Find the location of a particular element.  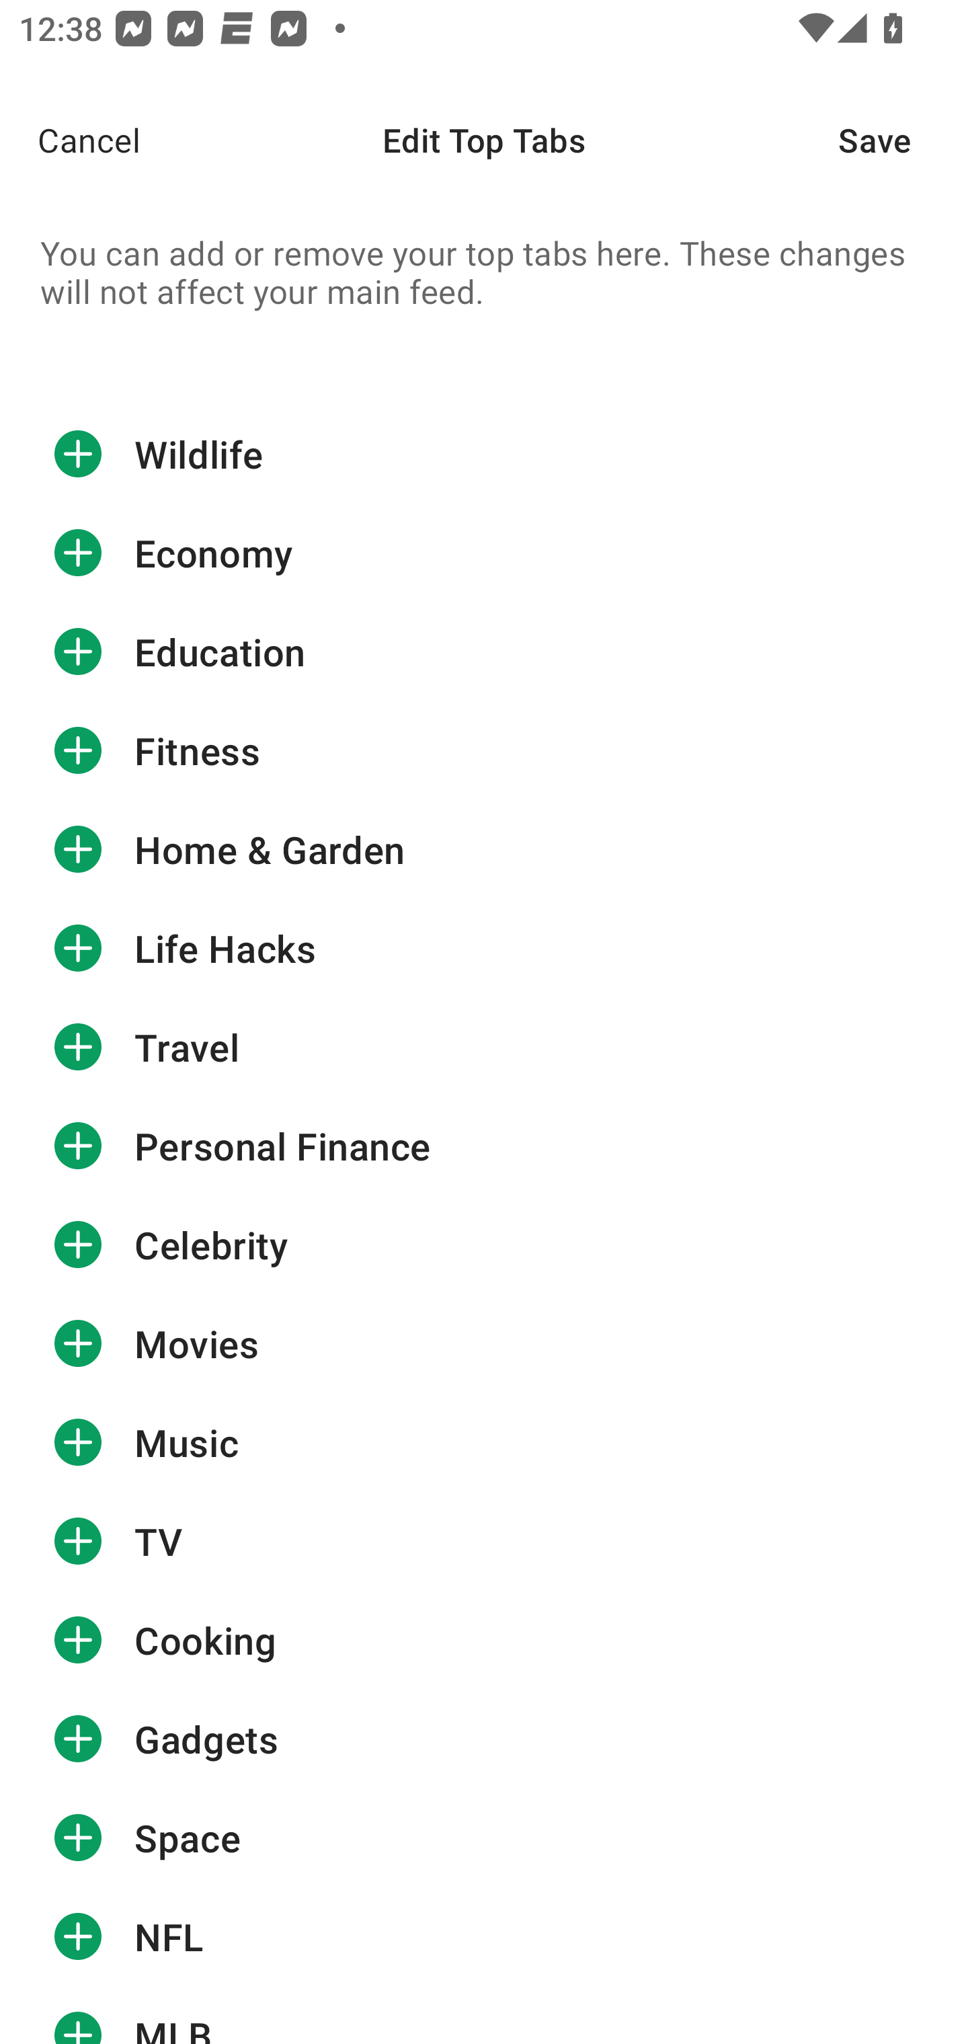

Space is located at coordinates (484, 1837).